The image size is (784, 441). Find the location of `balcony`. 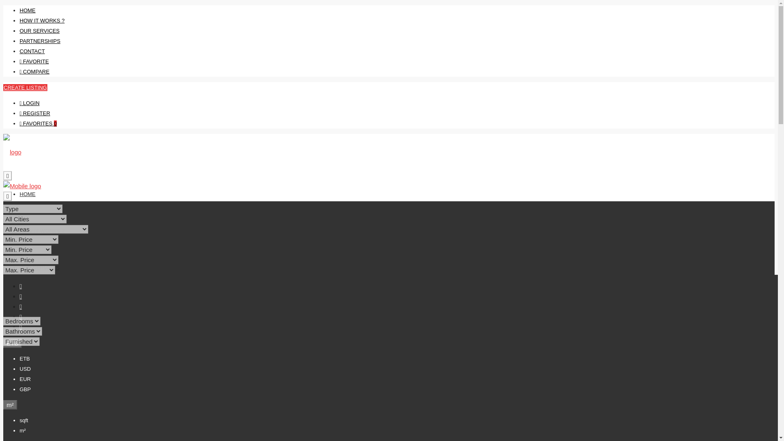

balcony is located at coordinates (49, 372).